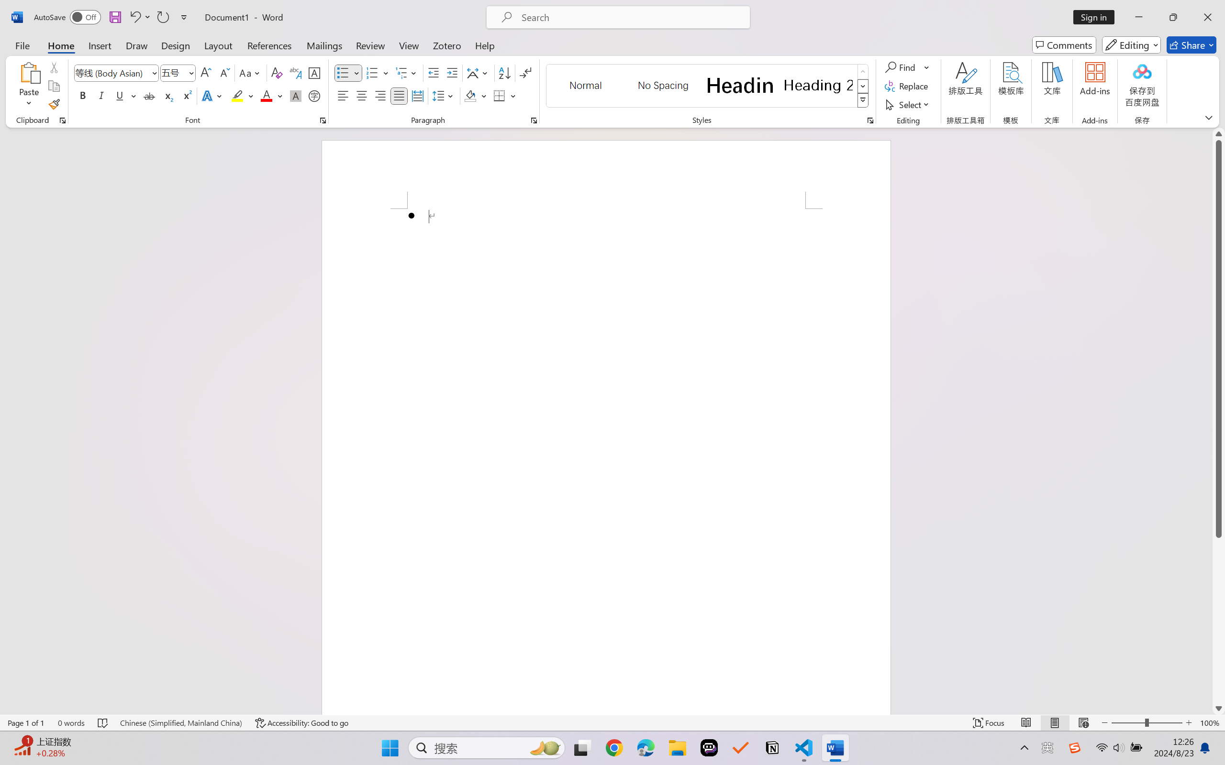  What do you see at coordinates (1124, 63) in the screenshot?
I see `Settings` at bounding box center [1124, 63].